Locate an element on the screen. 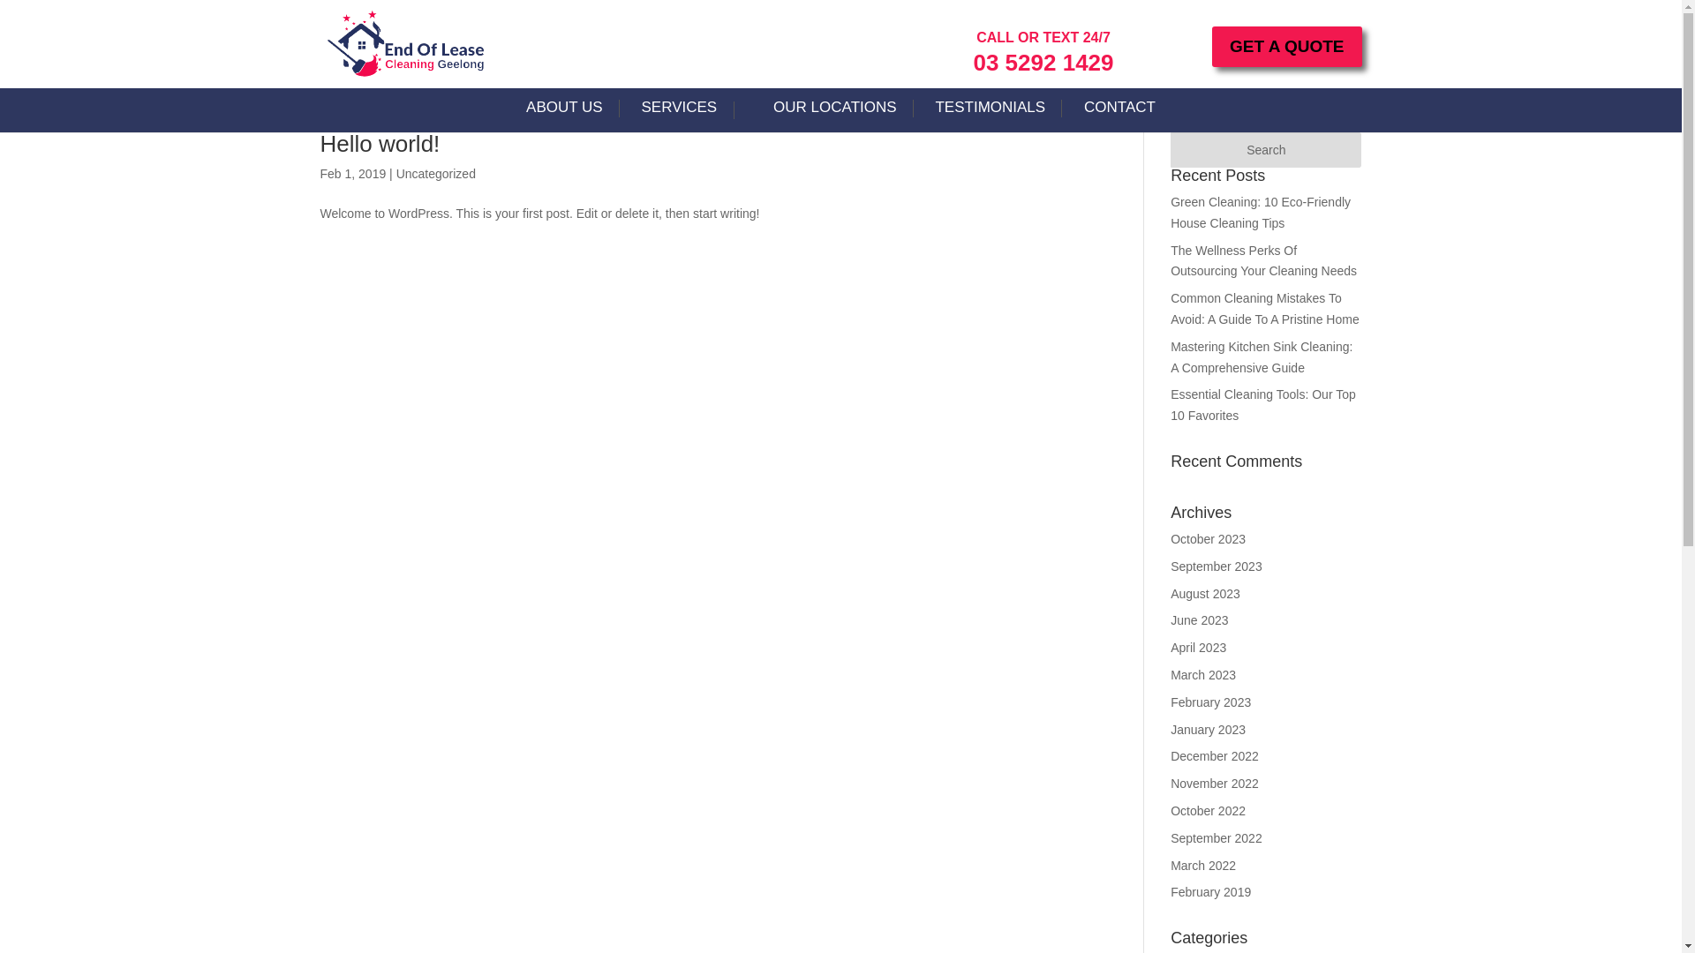 This screenshot has width=1695, height=953. October 2022 is located at coordinates (1208, 811).